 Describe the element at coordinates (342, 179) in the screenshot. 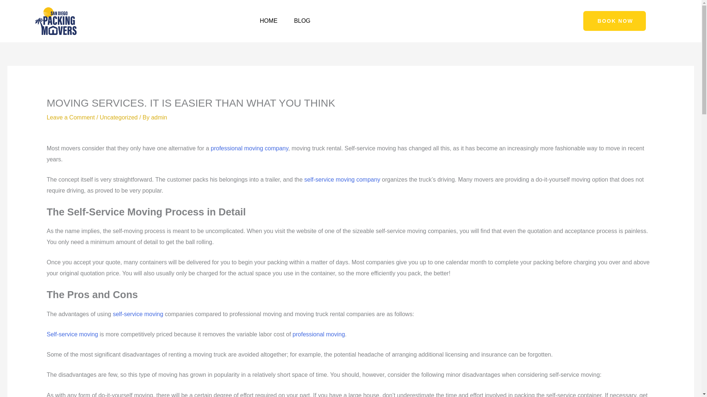

I see `self-service moving company` at that location.